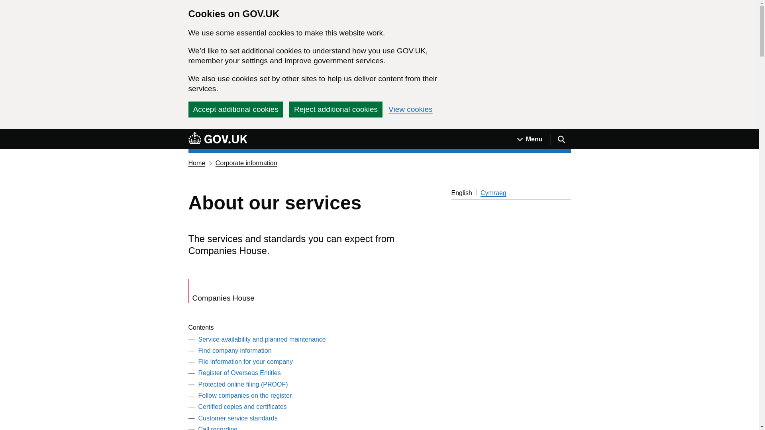 The image size is (765, 430). What do you see at coordinates (218, 138) in the screenshot?
I see `GOV.UK` at bounding box center [218, 138].